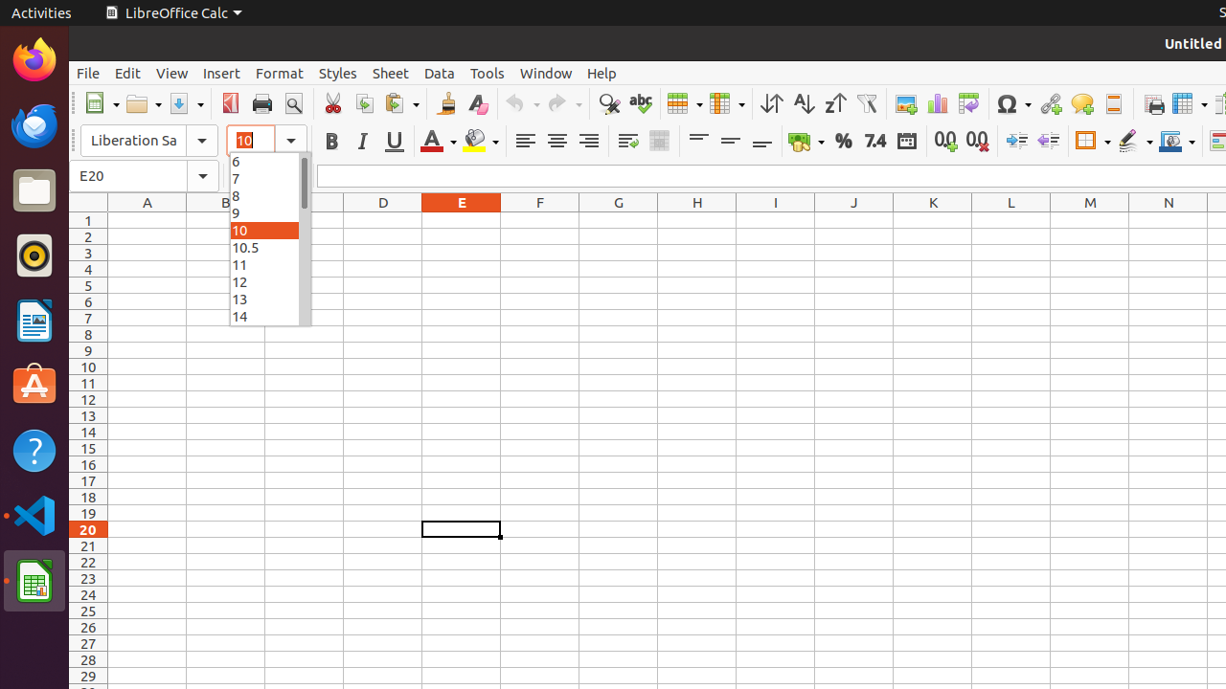 This screenshot has width=1226, height=689. Describe the element at coordinates (588, 142) in the screenshot. I see `Align Right` at that location.